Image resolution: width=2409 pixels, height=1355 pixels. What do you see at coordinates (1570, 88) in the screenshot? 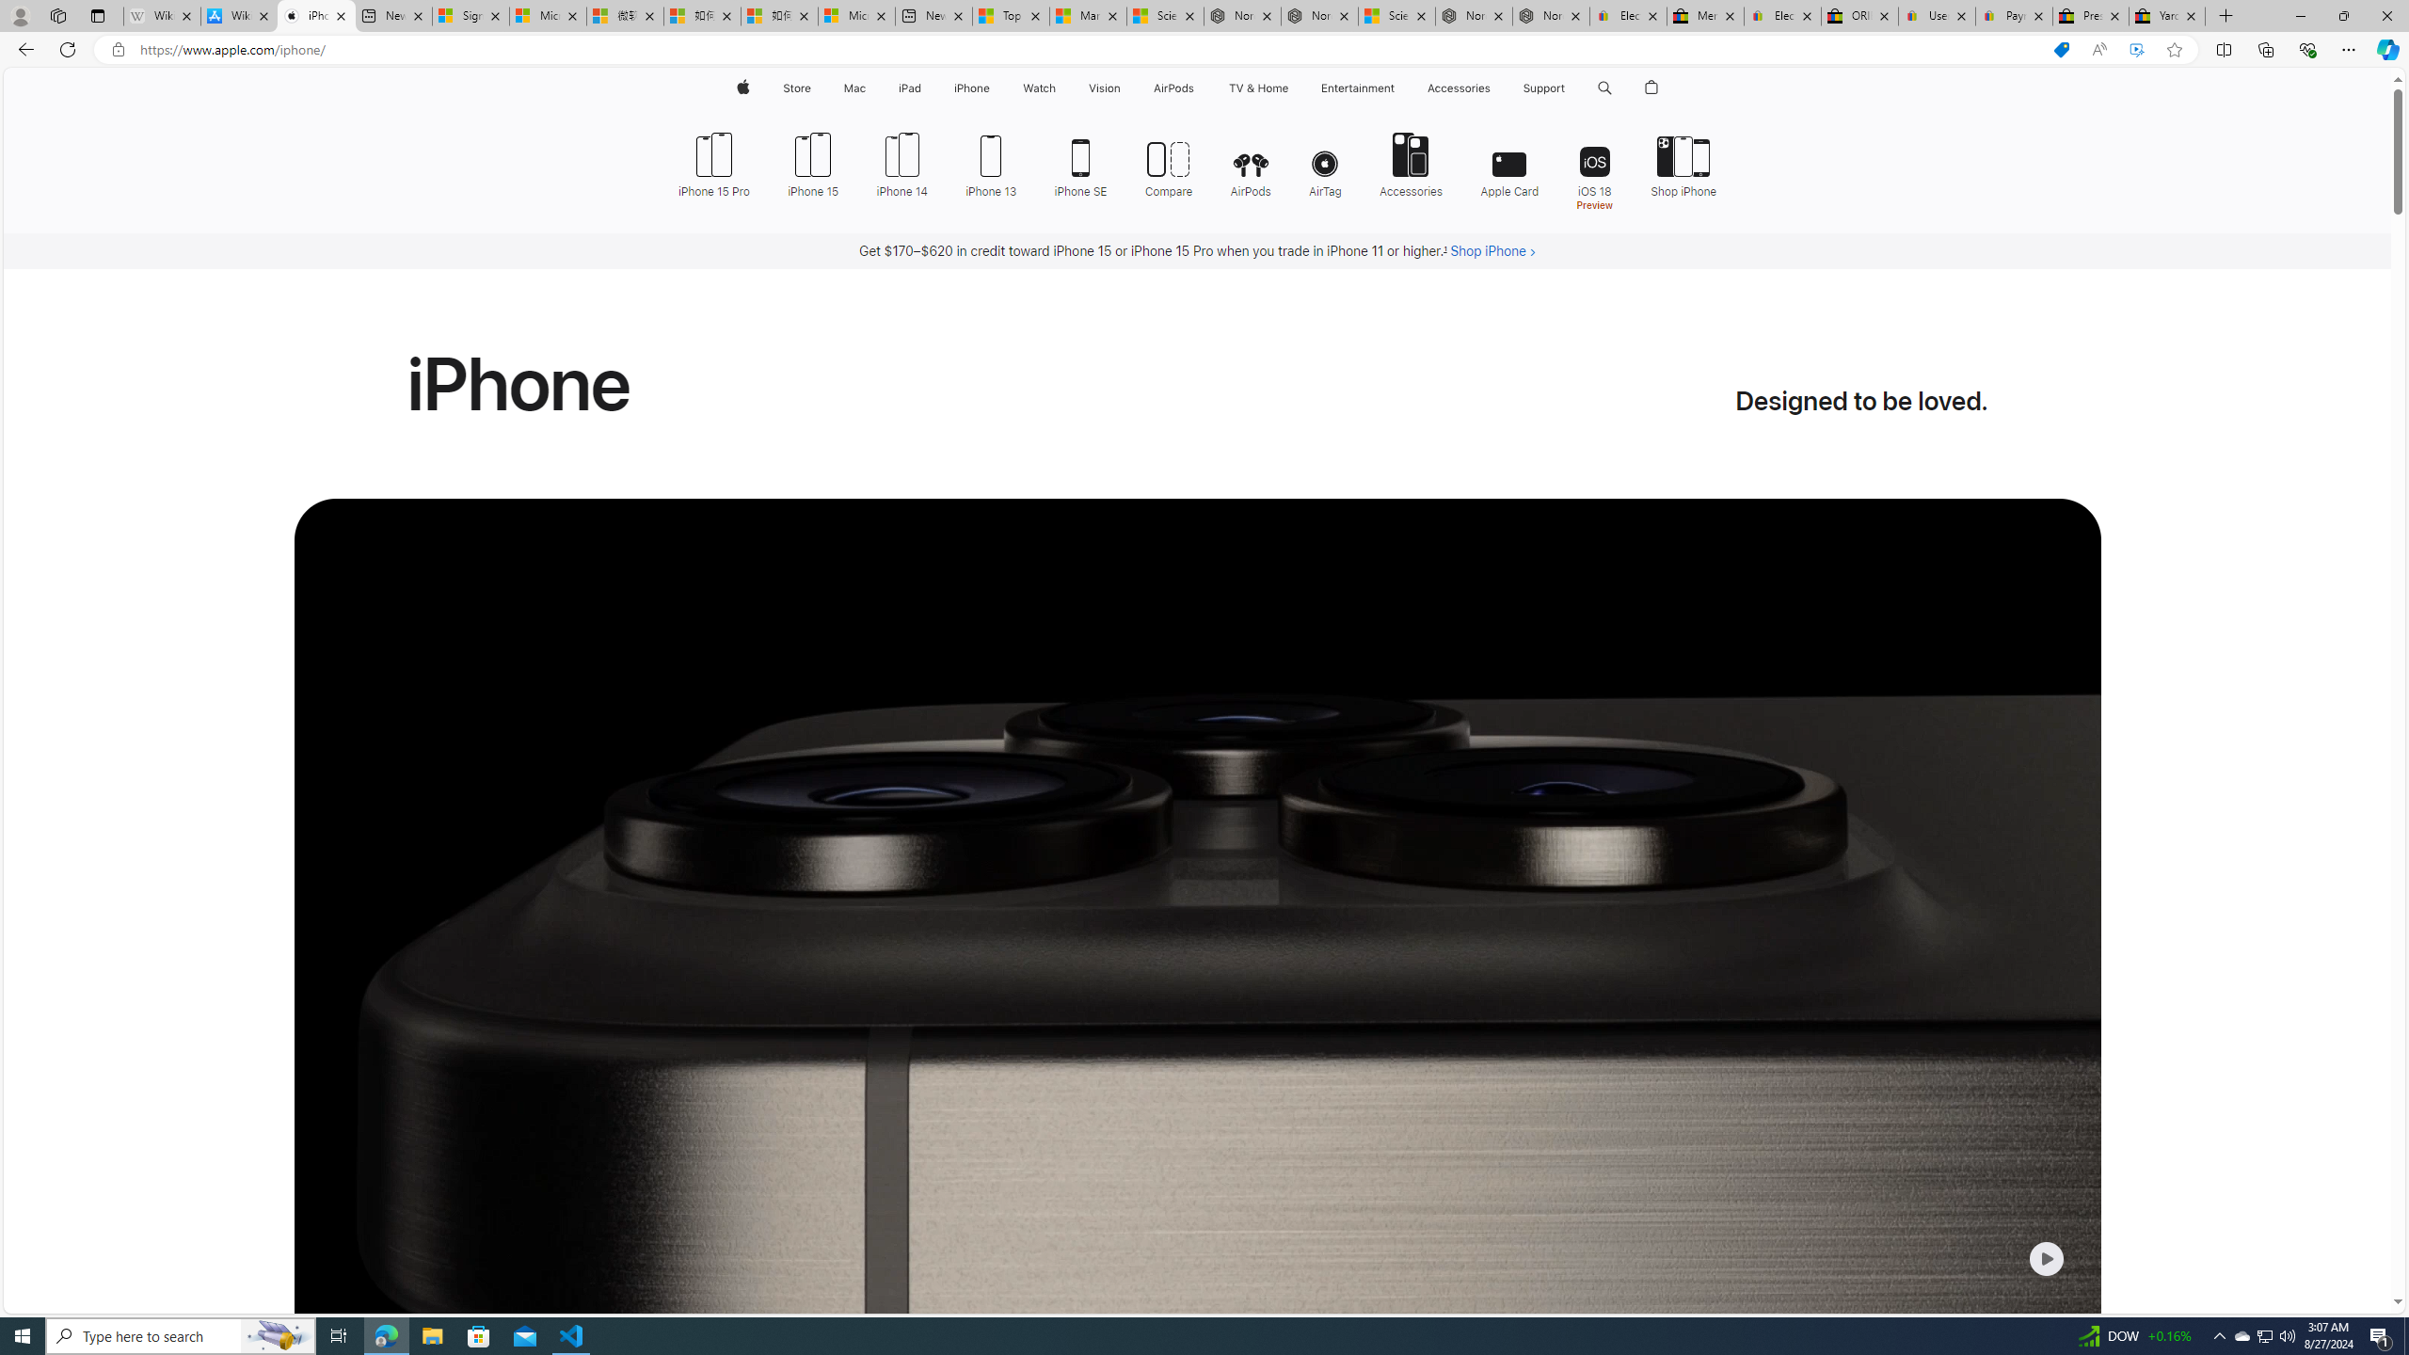
I see `Class: globalnav-submenu-trigger-item` at bounding box center [1570, 88].